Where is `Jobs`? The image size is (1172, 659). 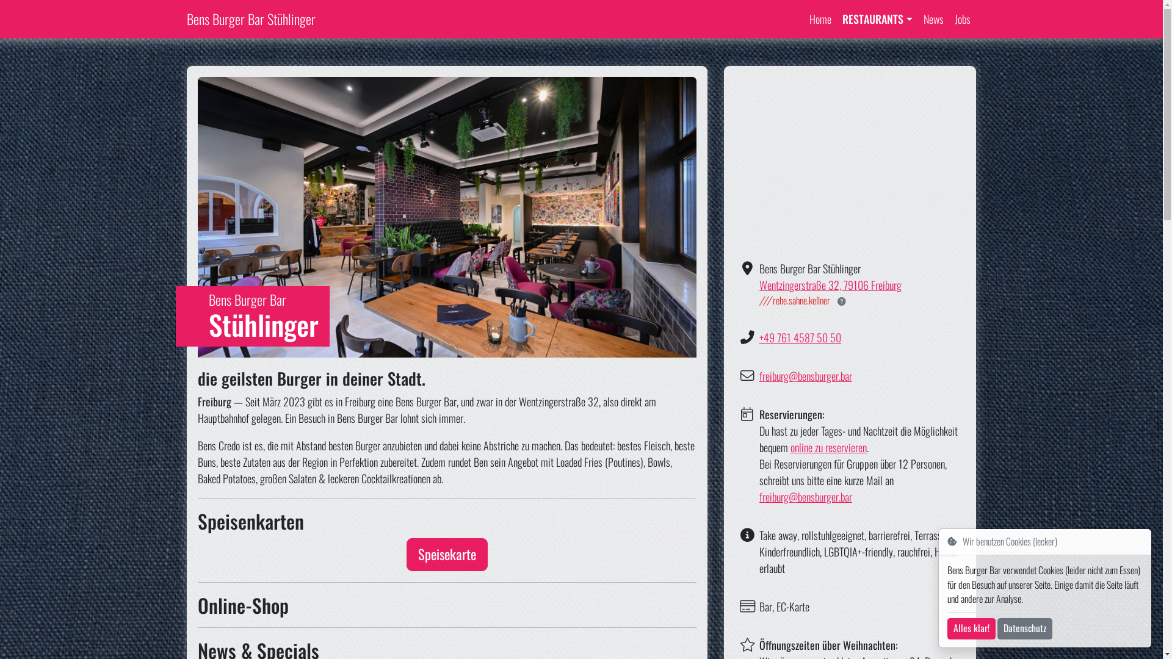
Jobs is located at coordinates (963, 20).